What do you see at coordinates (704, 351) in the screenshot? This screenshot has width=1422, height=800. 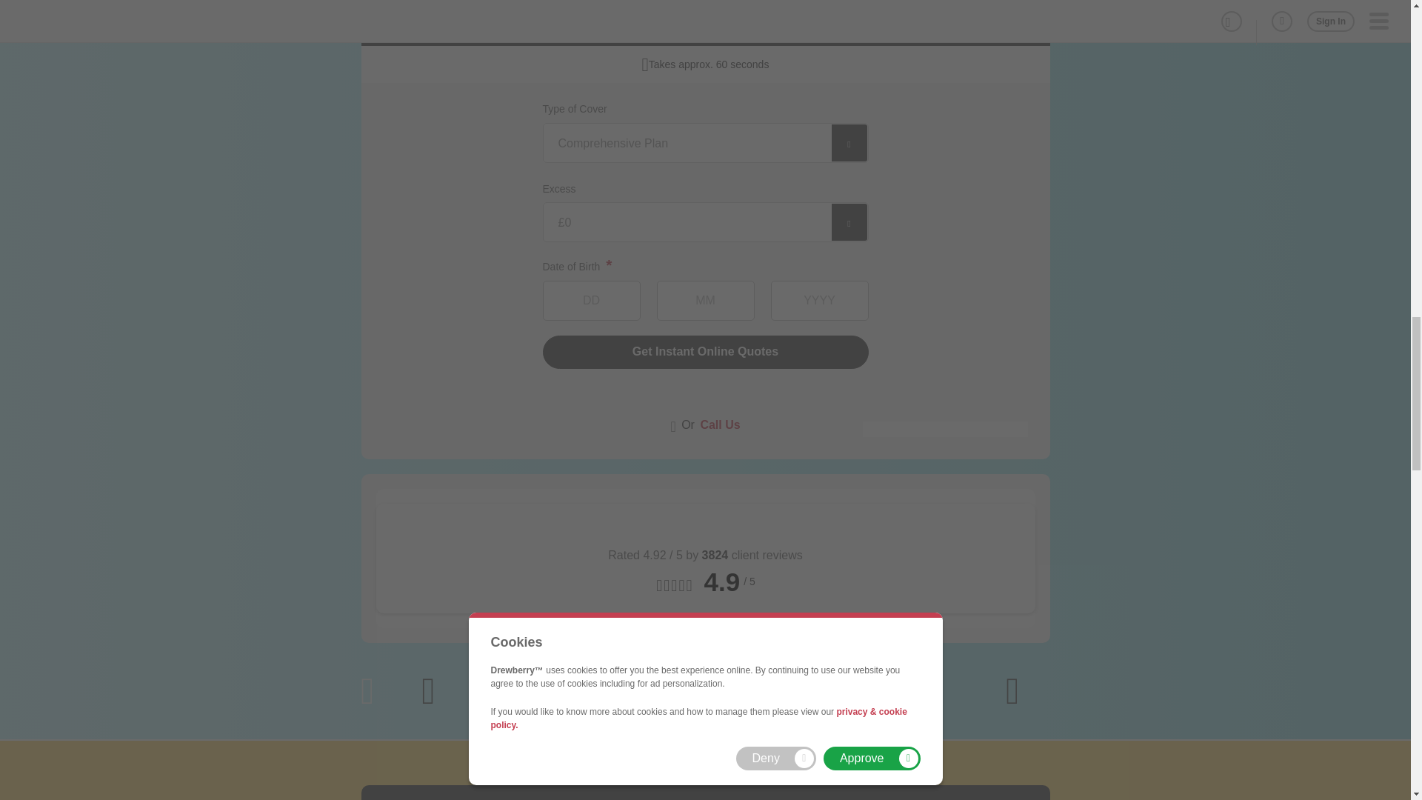 I see `Get Instant Online Quotes` at bounding box center [704, 351].